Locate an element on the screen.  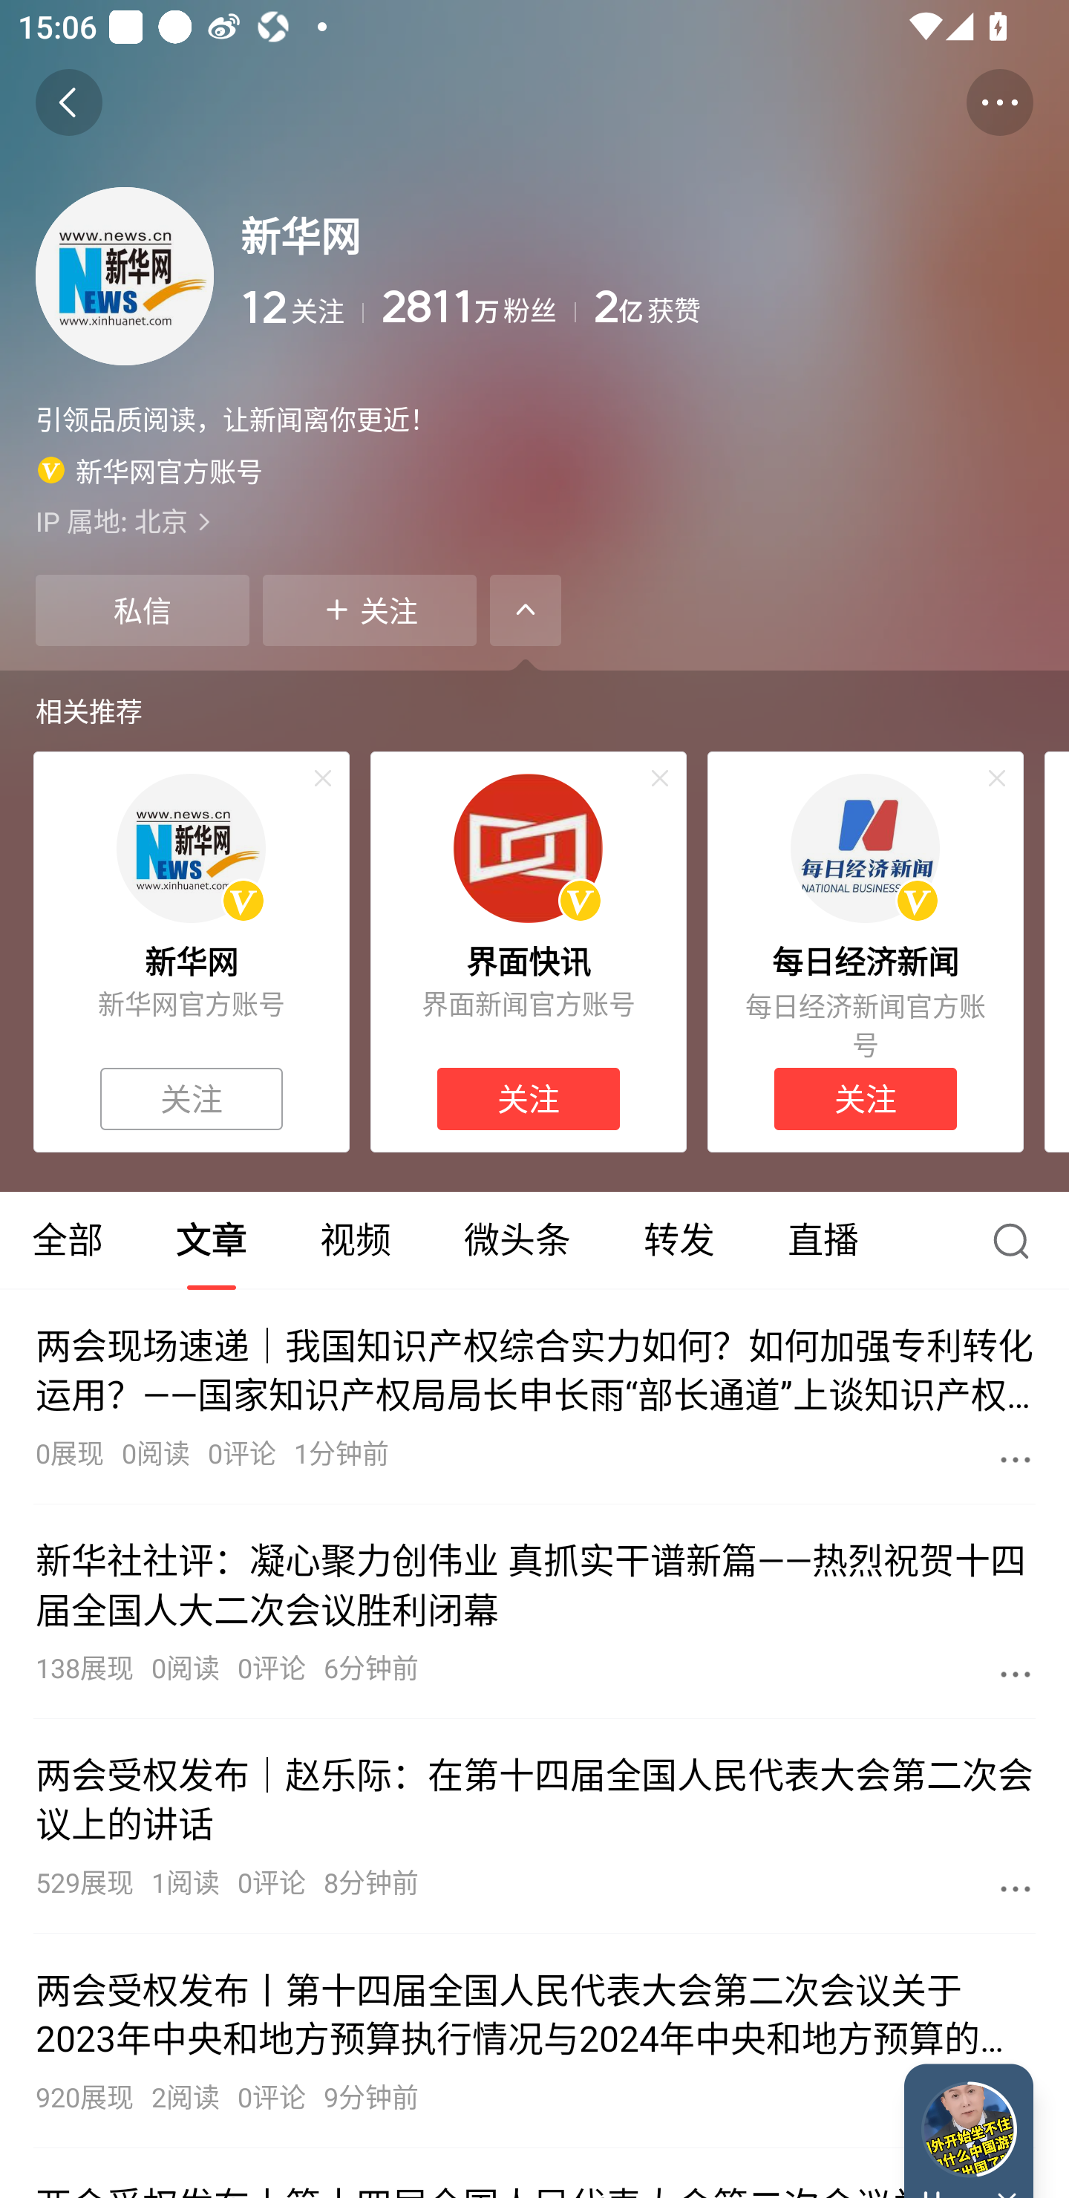
更多 is located at coordinates (1016, 1674).